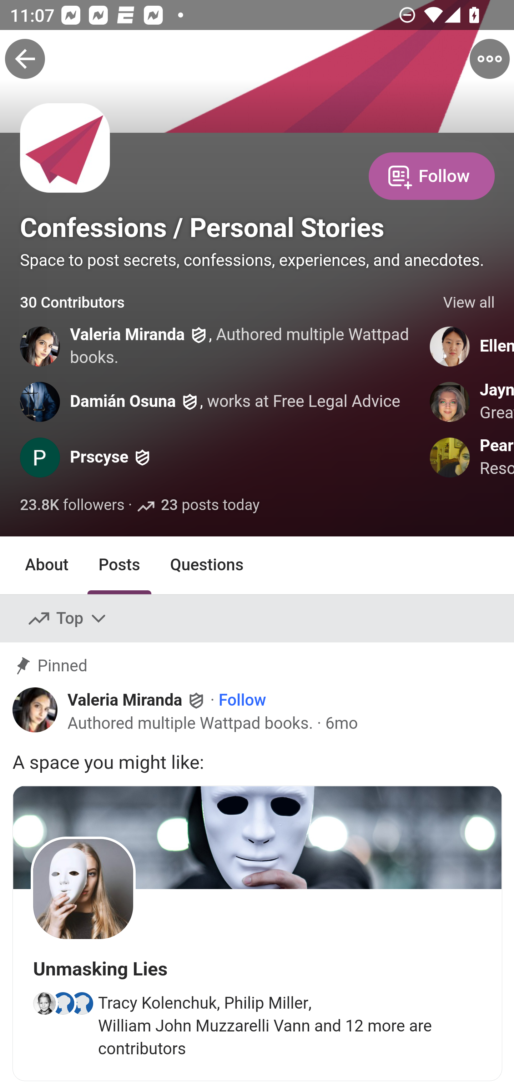  I want to click on Profile photo for Prscyse, so click(41, 458).